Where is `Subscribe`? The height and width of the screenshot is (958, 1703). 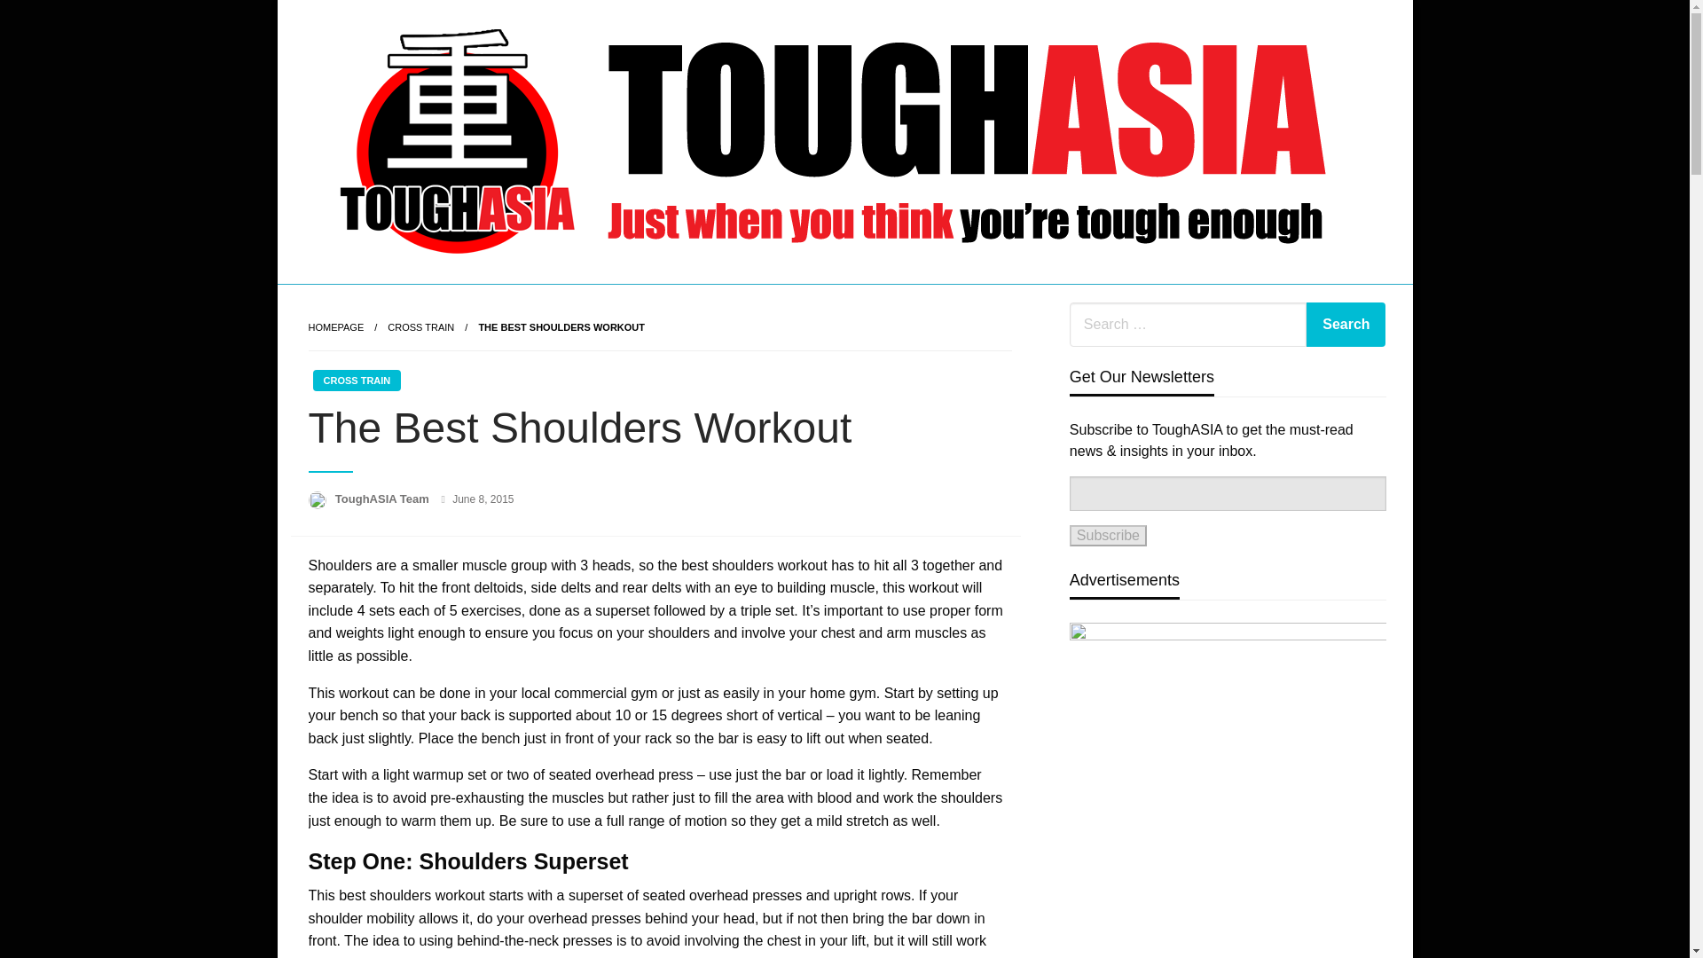
Subscribe is located at coordinates (1107, 535).